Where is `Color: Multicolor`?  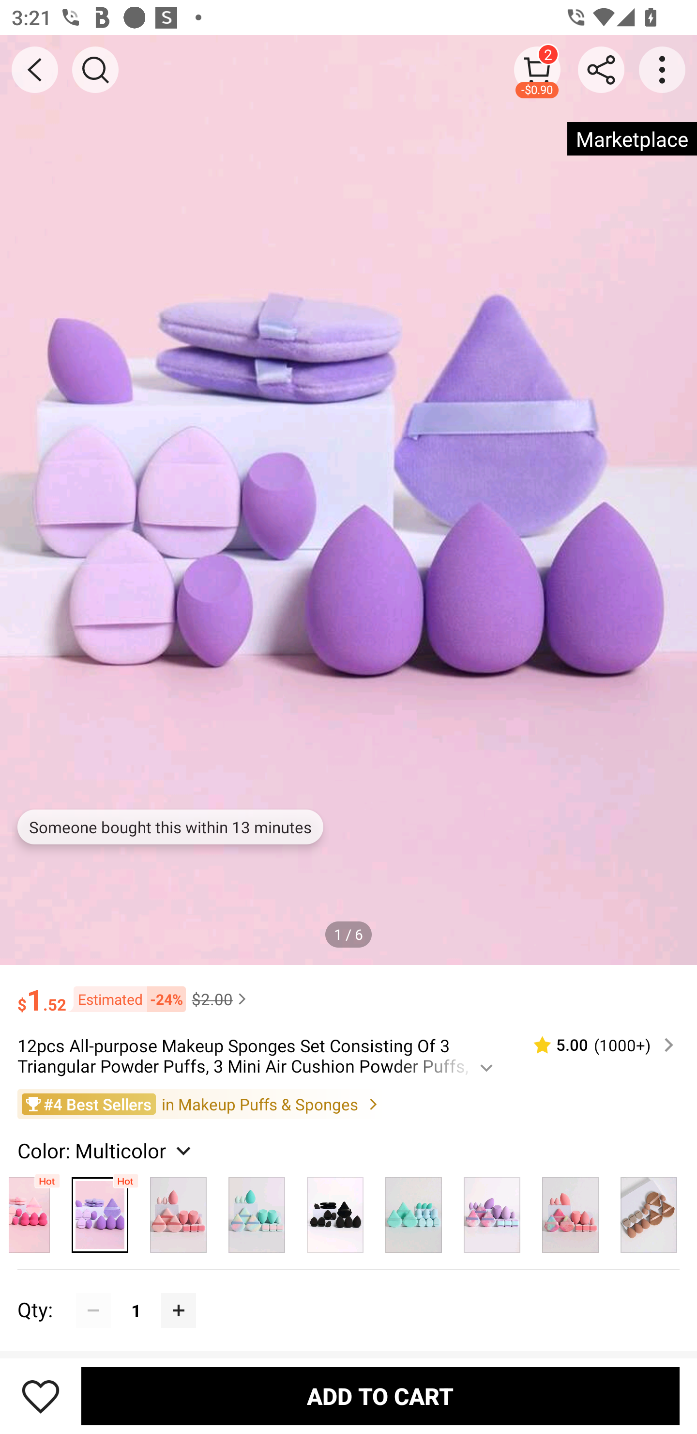
Color: Multicolor is located at coordinates (106, 1151).